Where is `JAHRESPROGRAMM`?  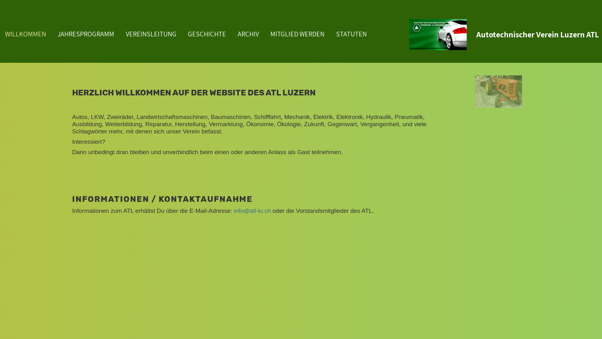 JAHRESPROGRAMM is located at coordinates (86, 34).